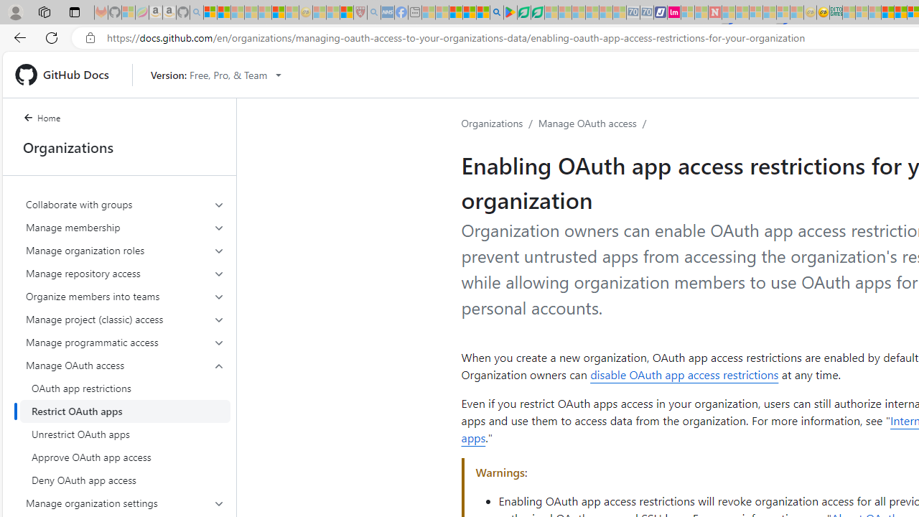 The height and width of the screenshot is (517, 919). I want to click on Unrestrict OAuth apps, so click(125, 434).